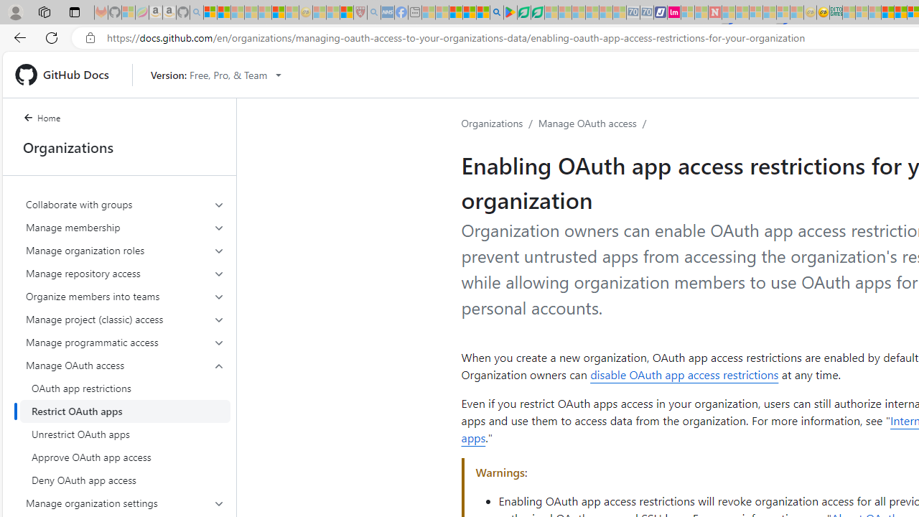 The height and width of the screenshot is (517, 919). I want to click on Unrestrict OAuth apps, so click(125, 434).